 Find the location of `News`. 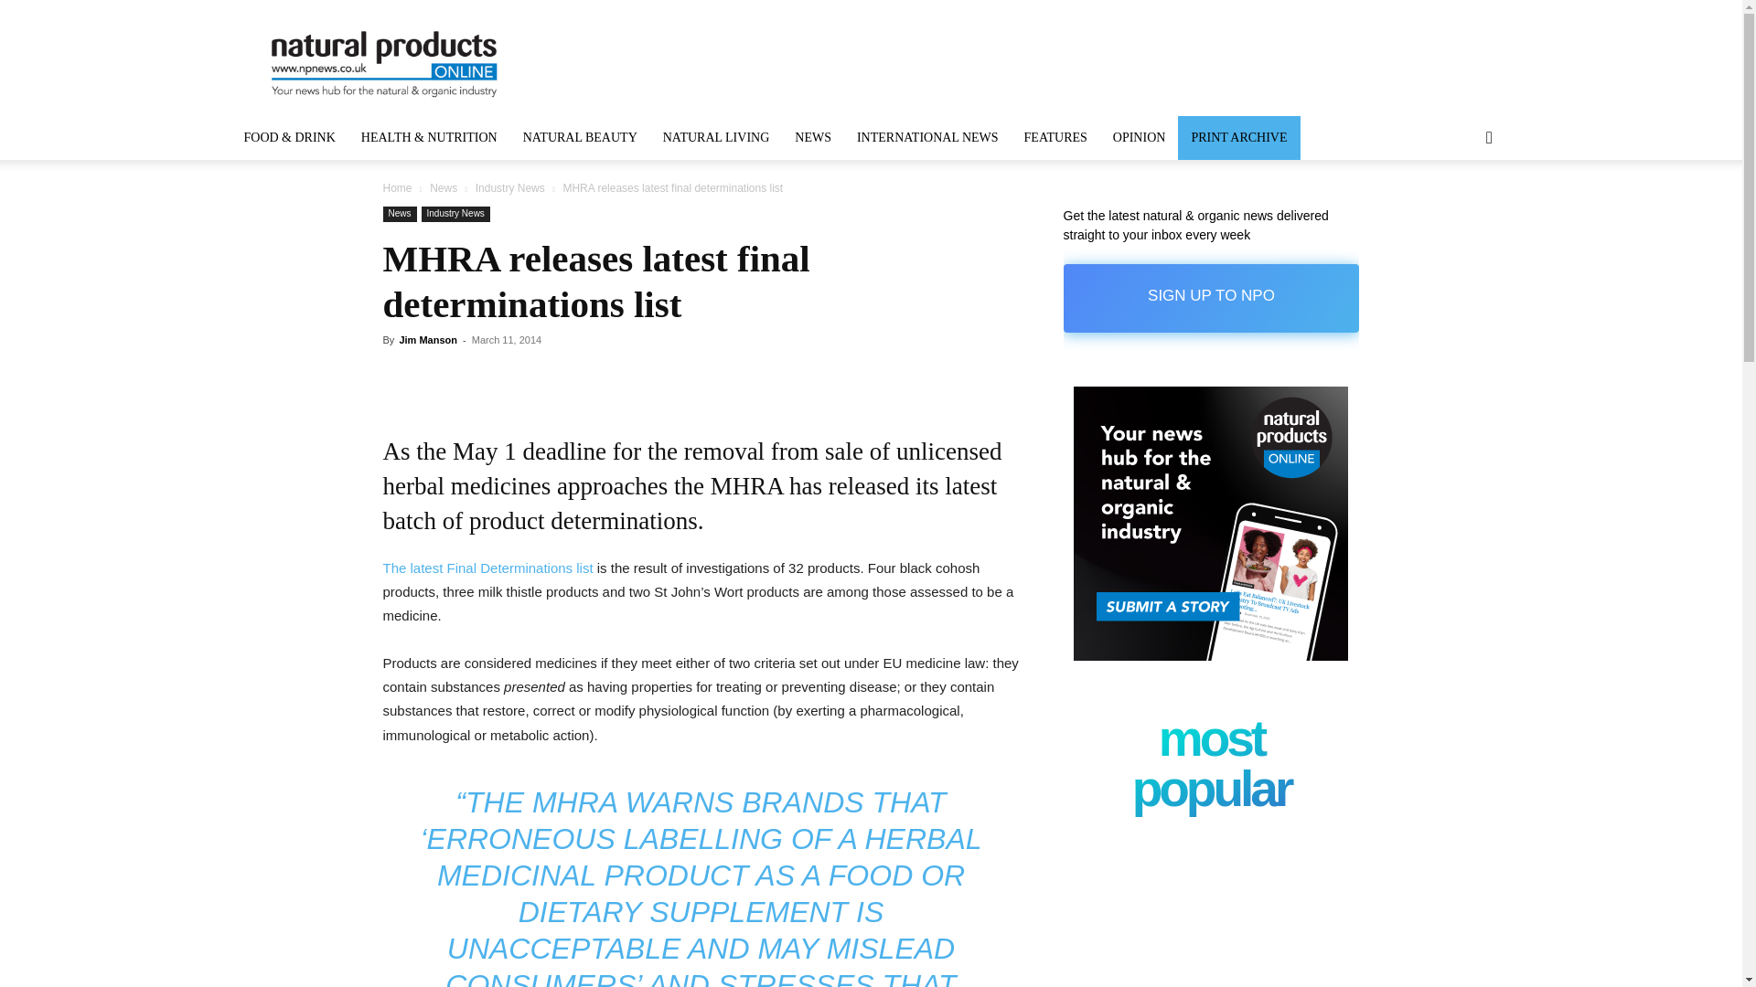

News is located at coordinates (443, 187).